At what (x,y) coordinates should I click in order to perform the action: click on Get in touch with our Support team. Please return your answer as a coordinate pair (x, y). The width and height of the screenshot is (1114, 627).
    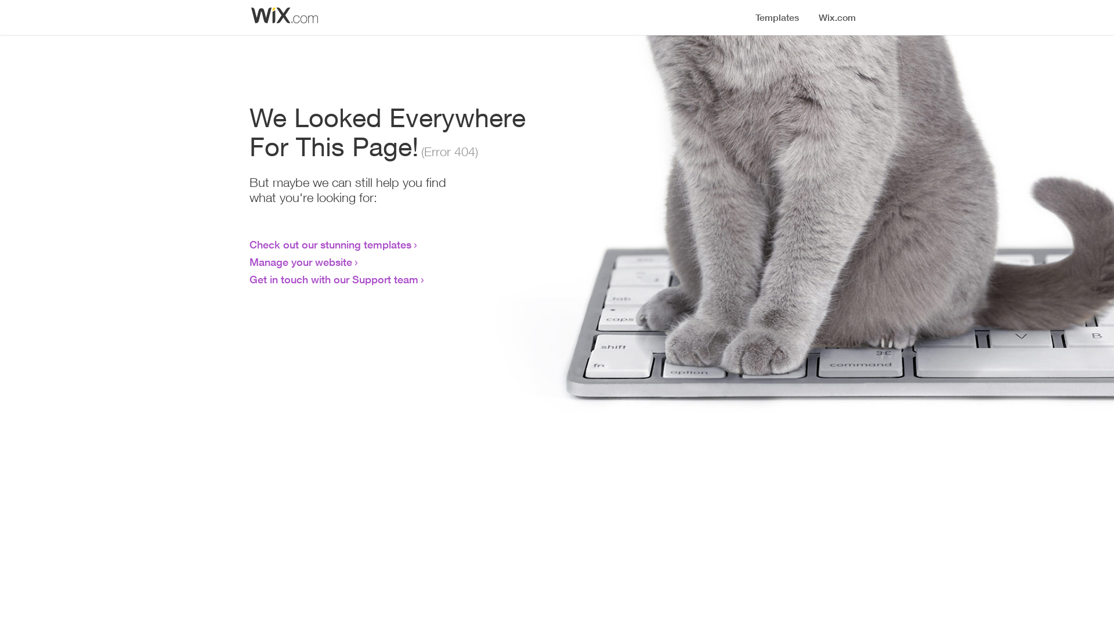
    Looking at the image, I should click on (334, 279).